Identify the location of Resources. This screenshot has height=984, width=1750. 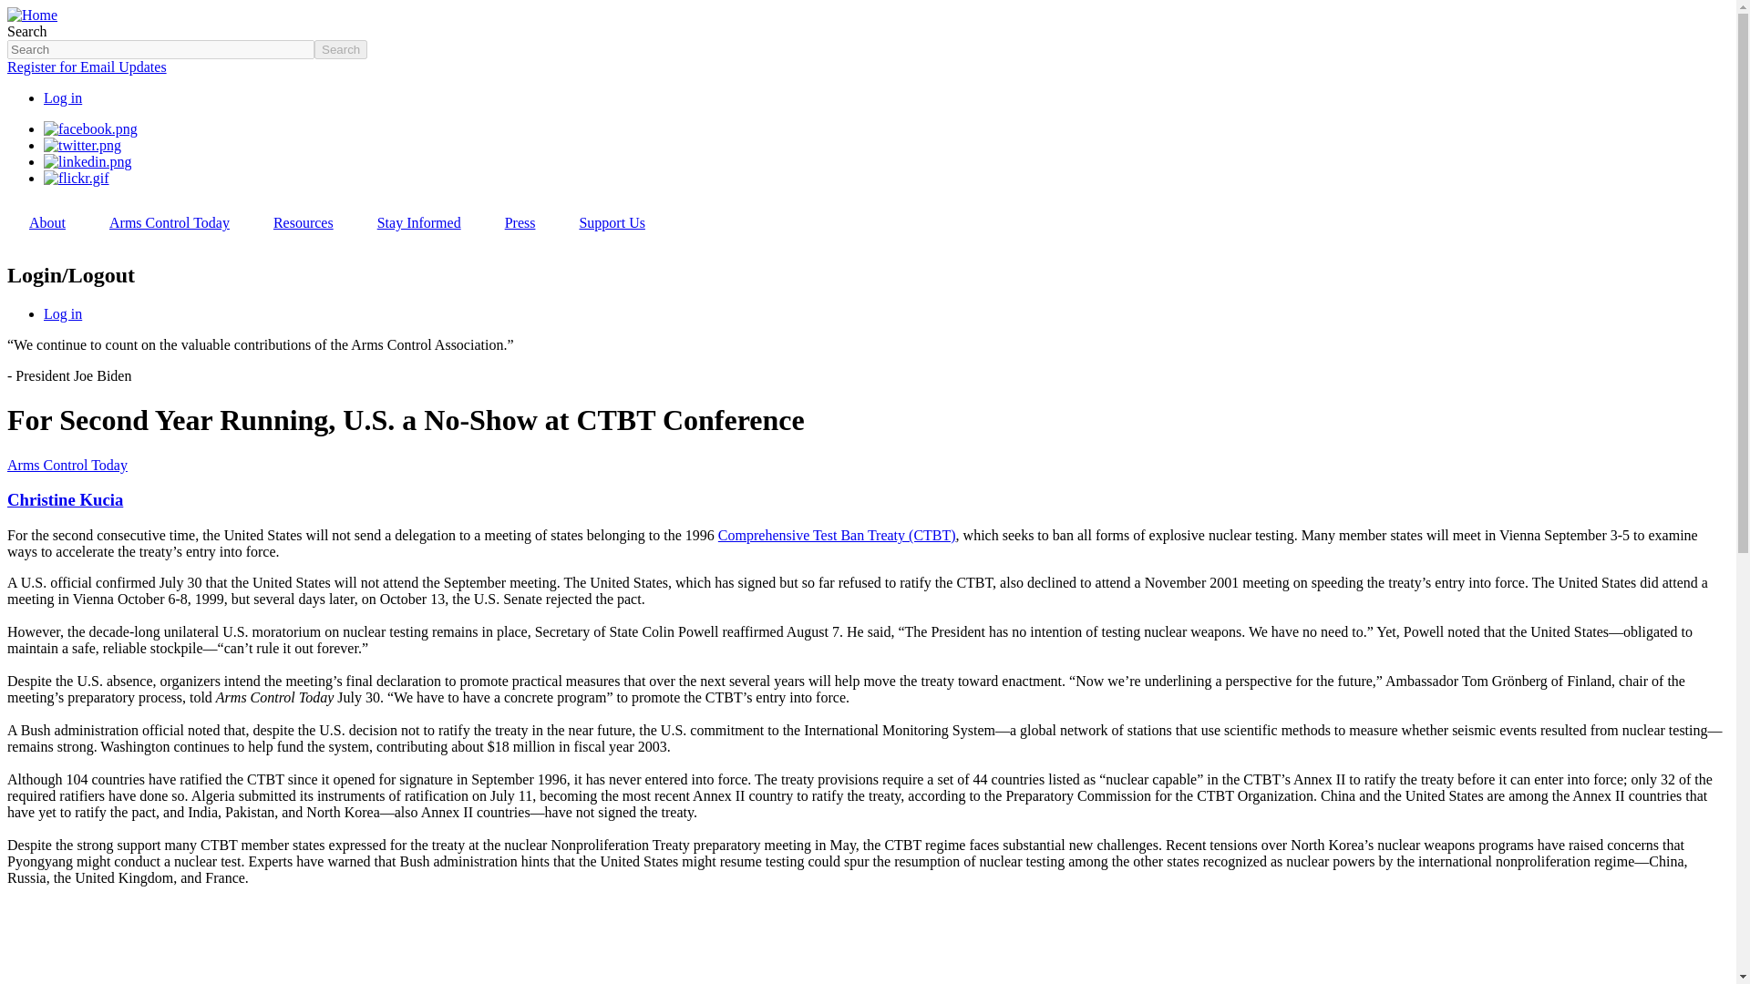
(303, 222).